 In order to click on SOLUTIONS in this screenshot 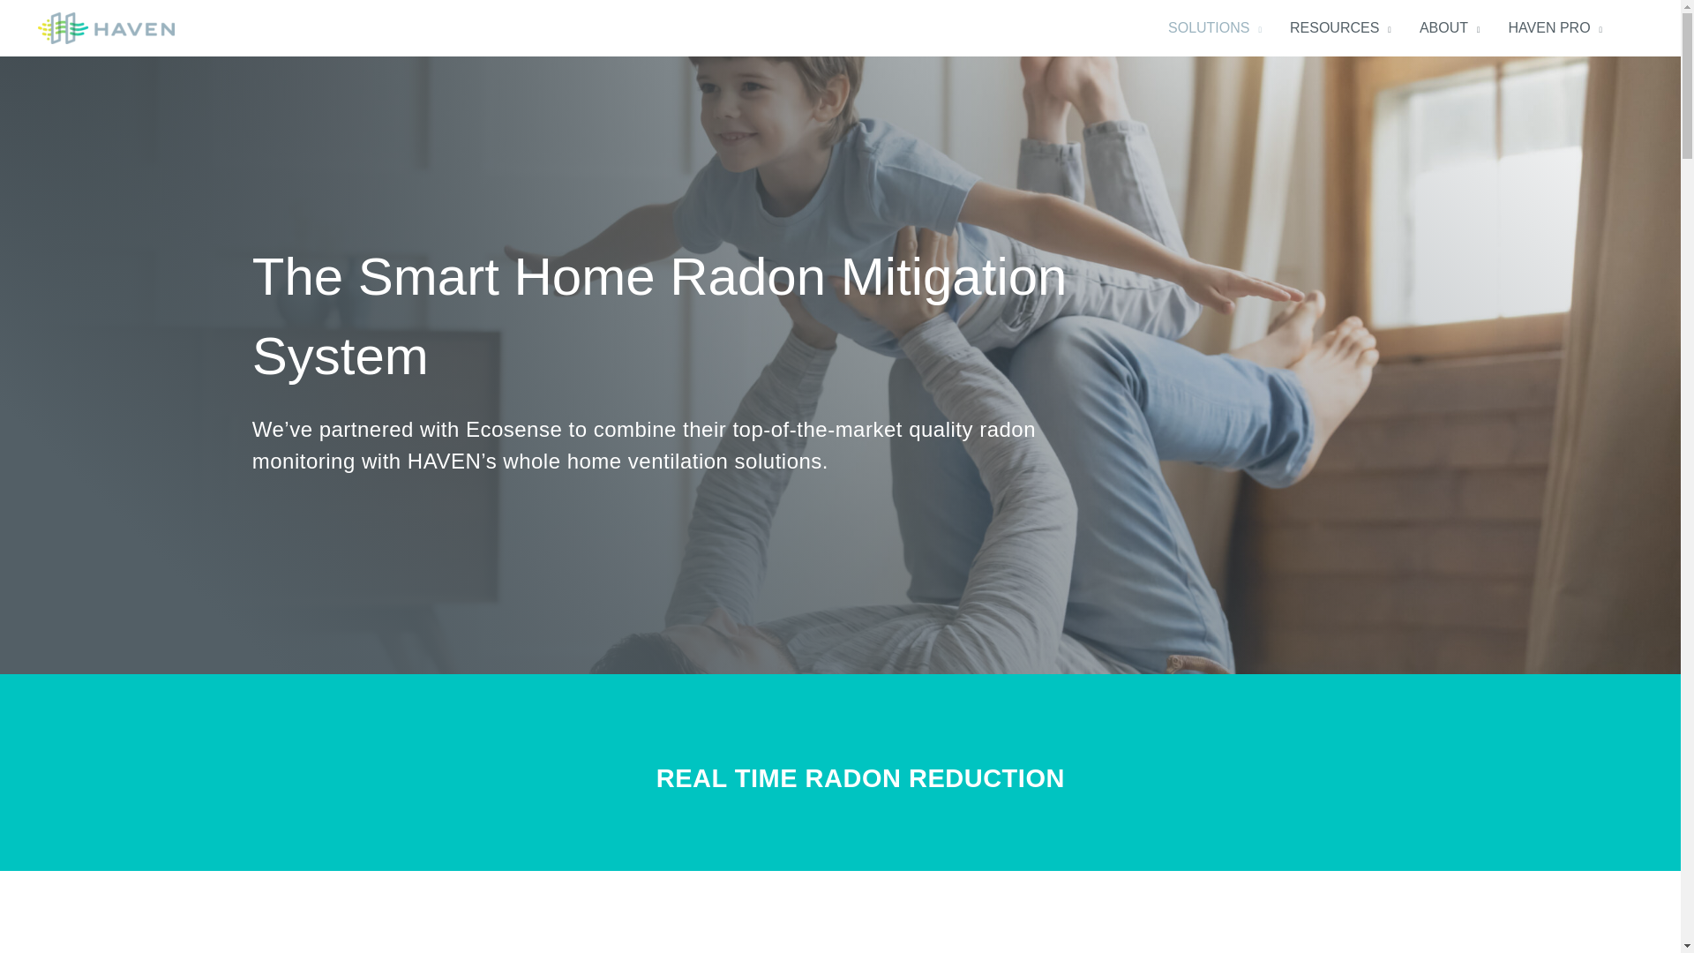, I will do `click(1214, 28)`.